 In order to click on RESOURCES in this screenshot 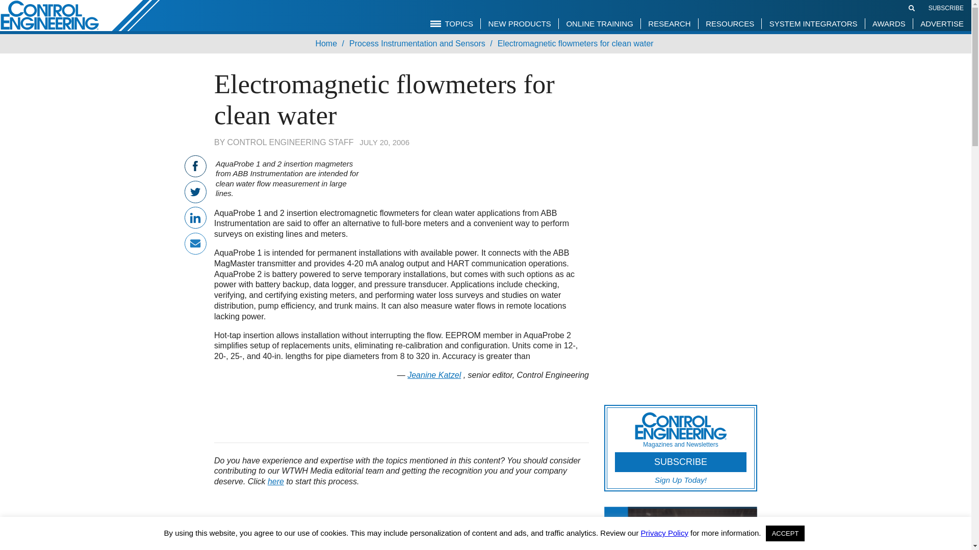, I will do `click(729, 23)`.